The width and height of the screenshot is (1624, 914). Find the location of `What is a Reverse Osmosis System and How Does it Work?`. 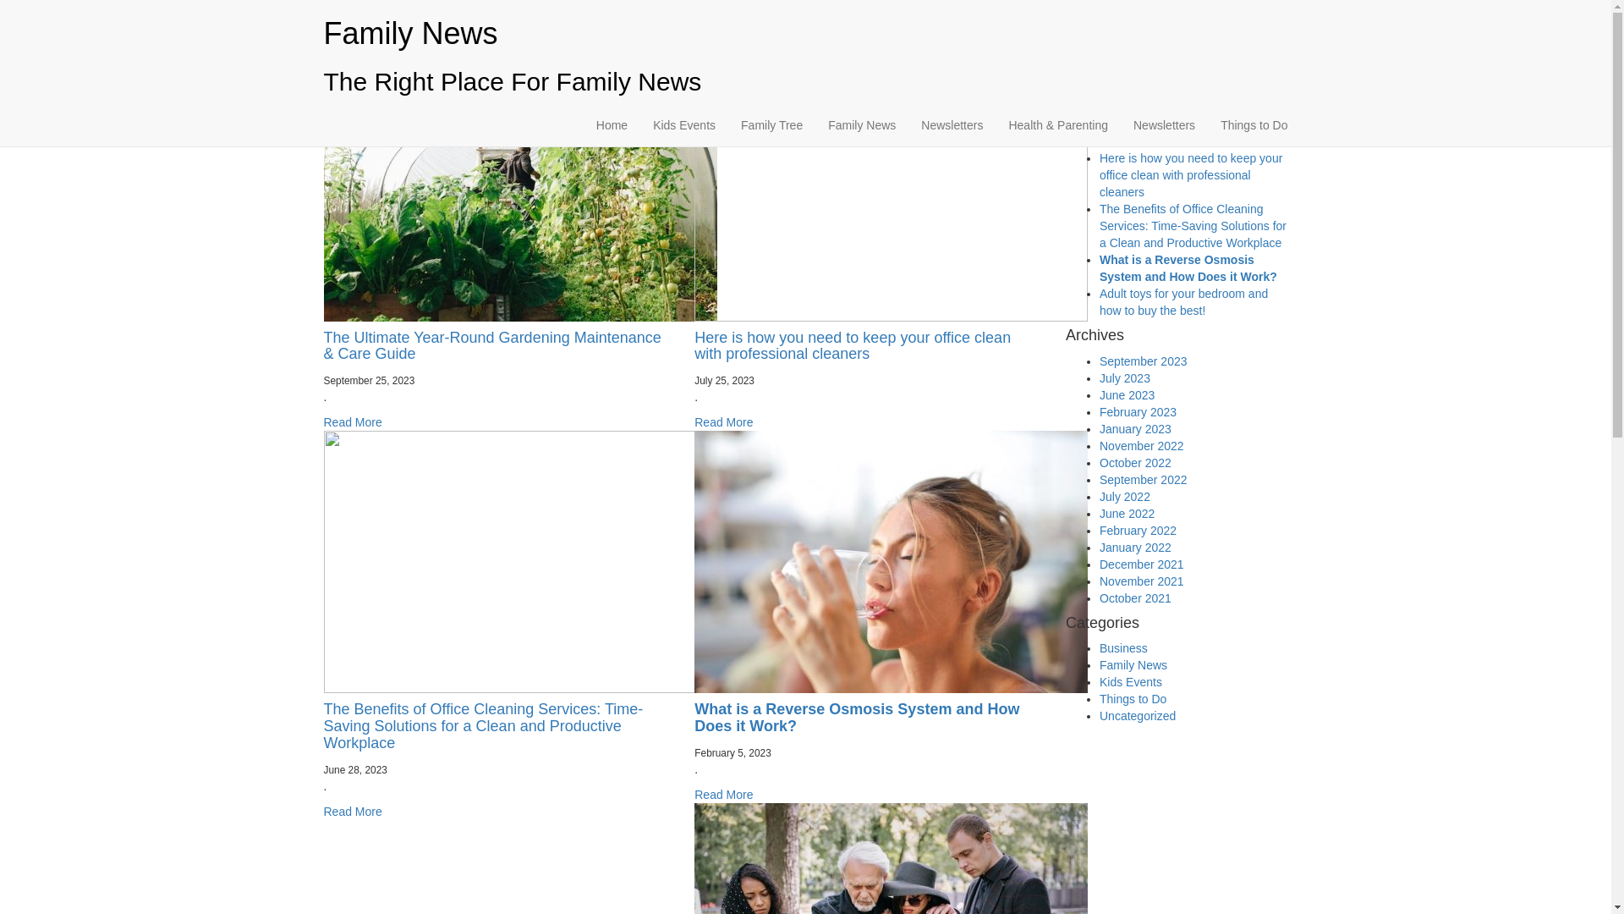

What is a Reverse Osmosis System and How Does it Work? is located at coordinates (1188, 268).